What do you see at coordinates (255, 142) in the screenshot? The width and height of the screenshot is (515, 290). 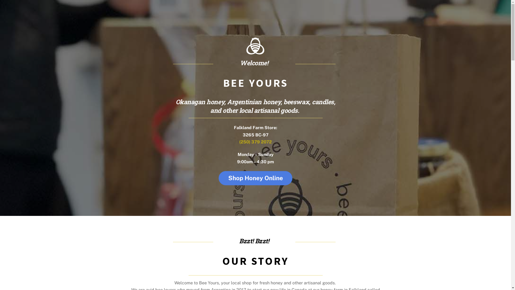 I see `(250) 379 2072` at bounding box center [255, 142].